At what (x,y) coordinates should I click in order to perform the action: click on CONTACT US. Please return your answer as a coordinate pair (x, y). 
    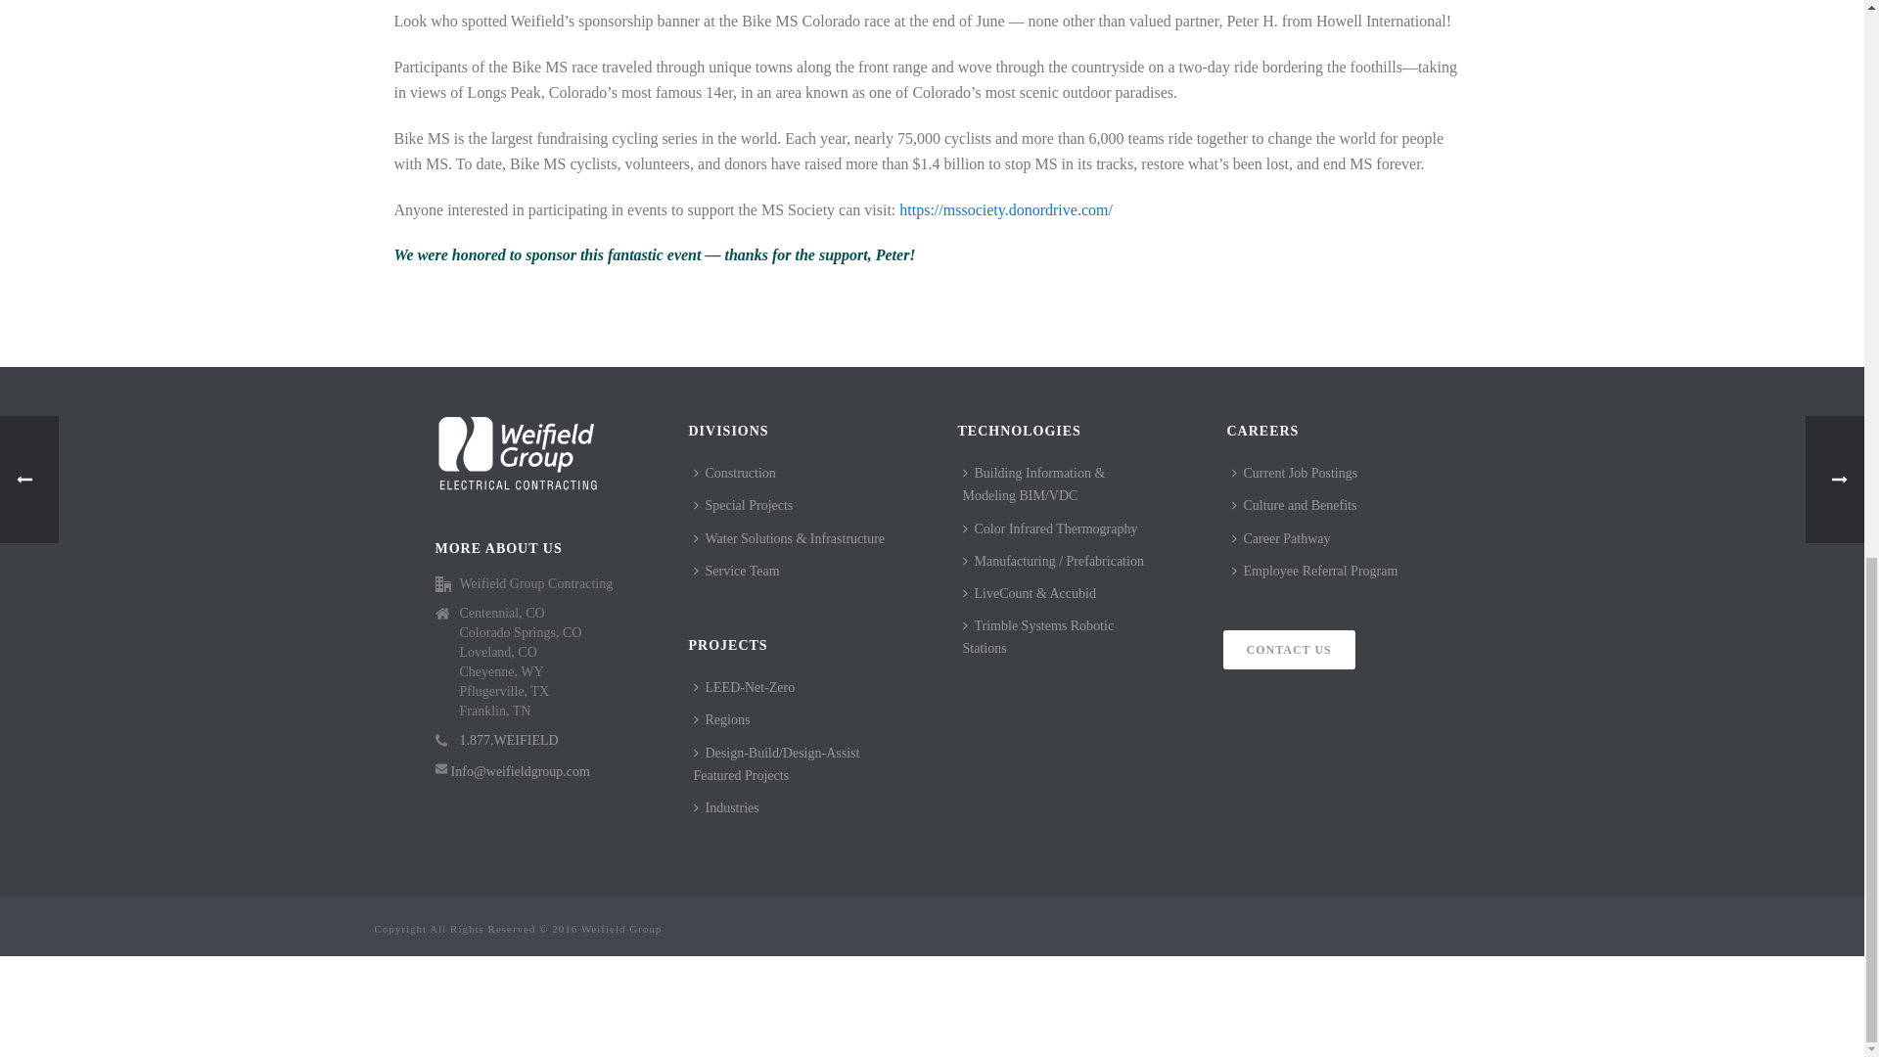
    Looking at the image, I should click on (1288, 649).